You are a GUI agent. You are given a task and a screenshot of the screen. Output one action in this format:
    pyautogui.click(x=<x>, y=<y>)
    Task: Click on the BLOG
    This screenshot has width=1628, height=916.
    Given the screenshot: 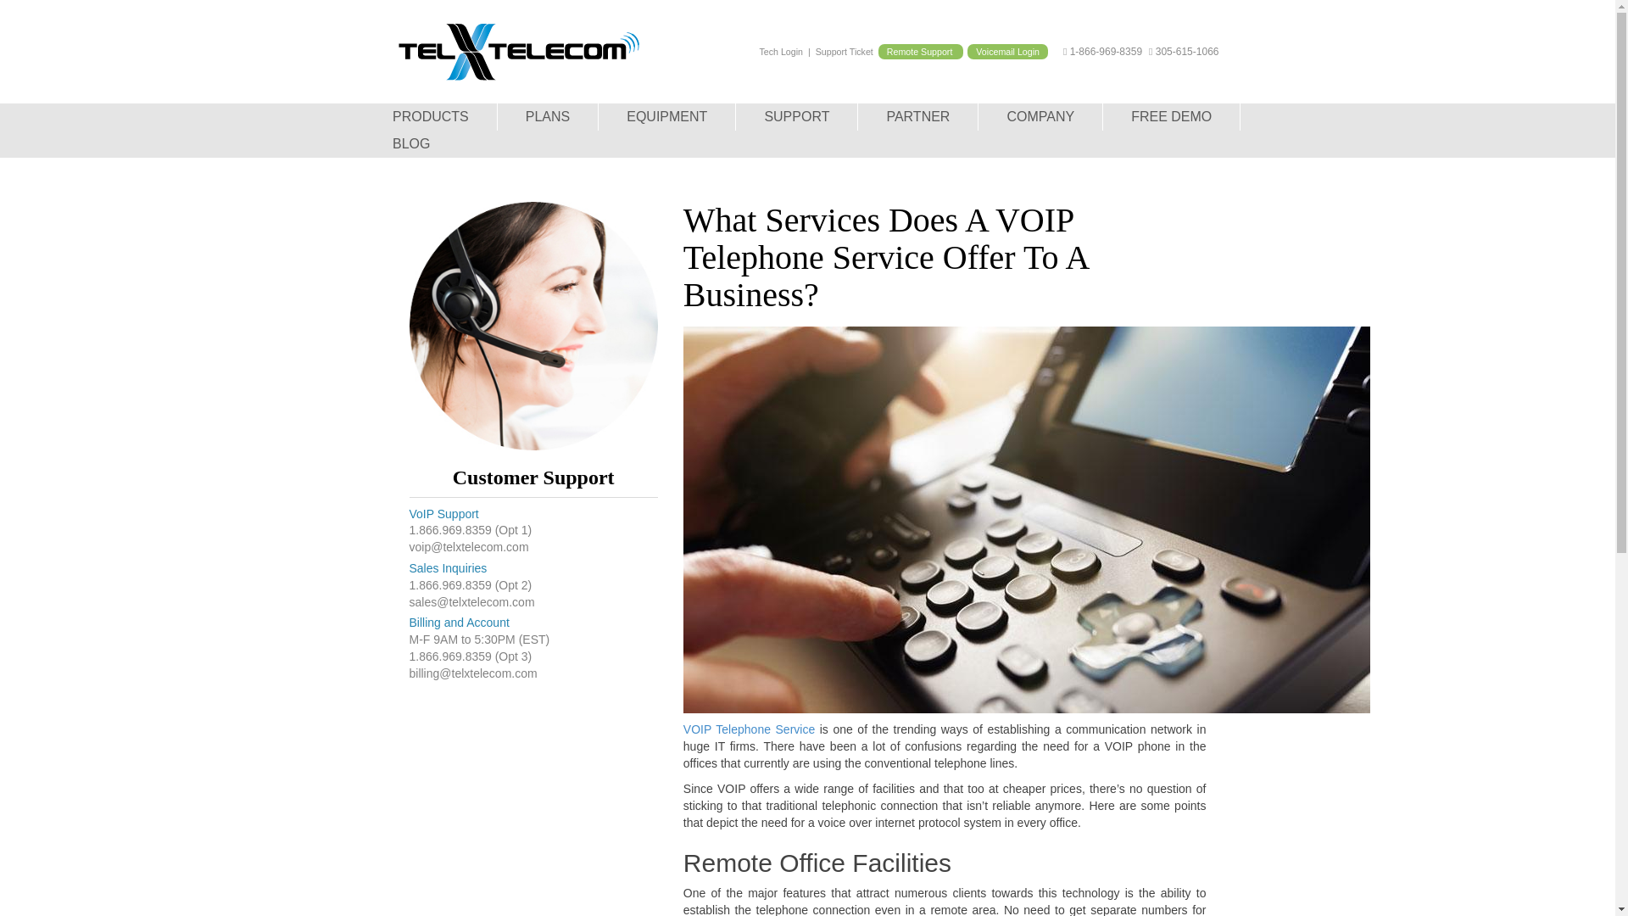 What is the action you would take?
    pyautogui.click(x=410, y=144)
    